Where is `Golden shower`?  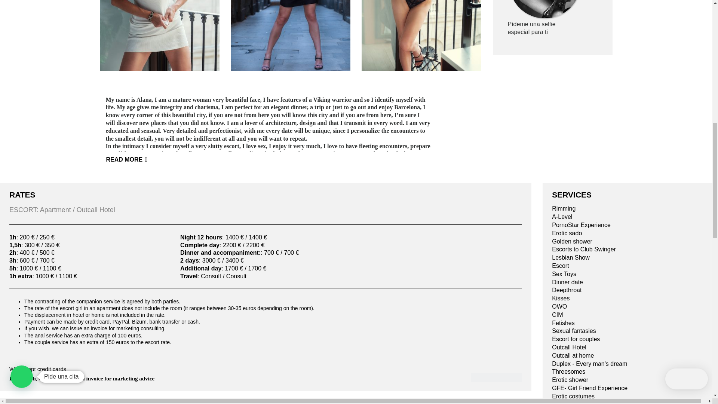 Golden shower is located at coordinates (628, 242).